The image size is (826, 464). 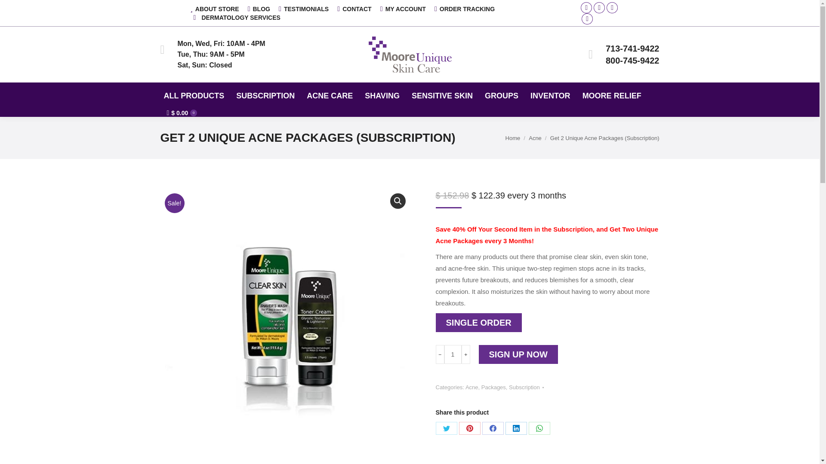 What do you see at coordinates (513, 138) in the screenshot?
I see `Home` at bounding box center [513, 138].